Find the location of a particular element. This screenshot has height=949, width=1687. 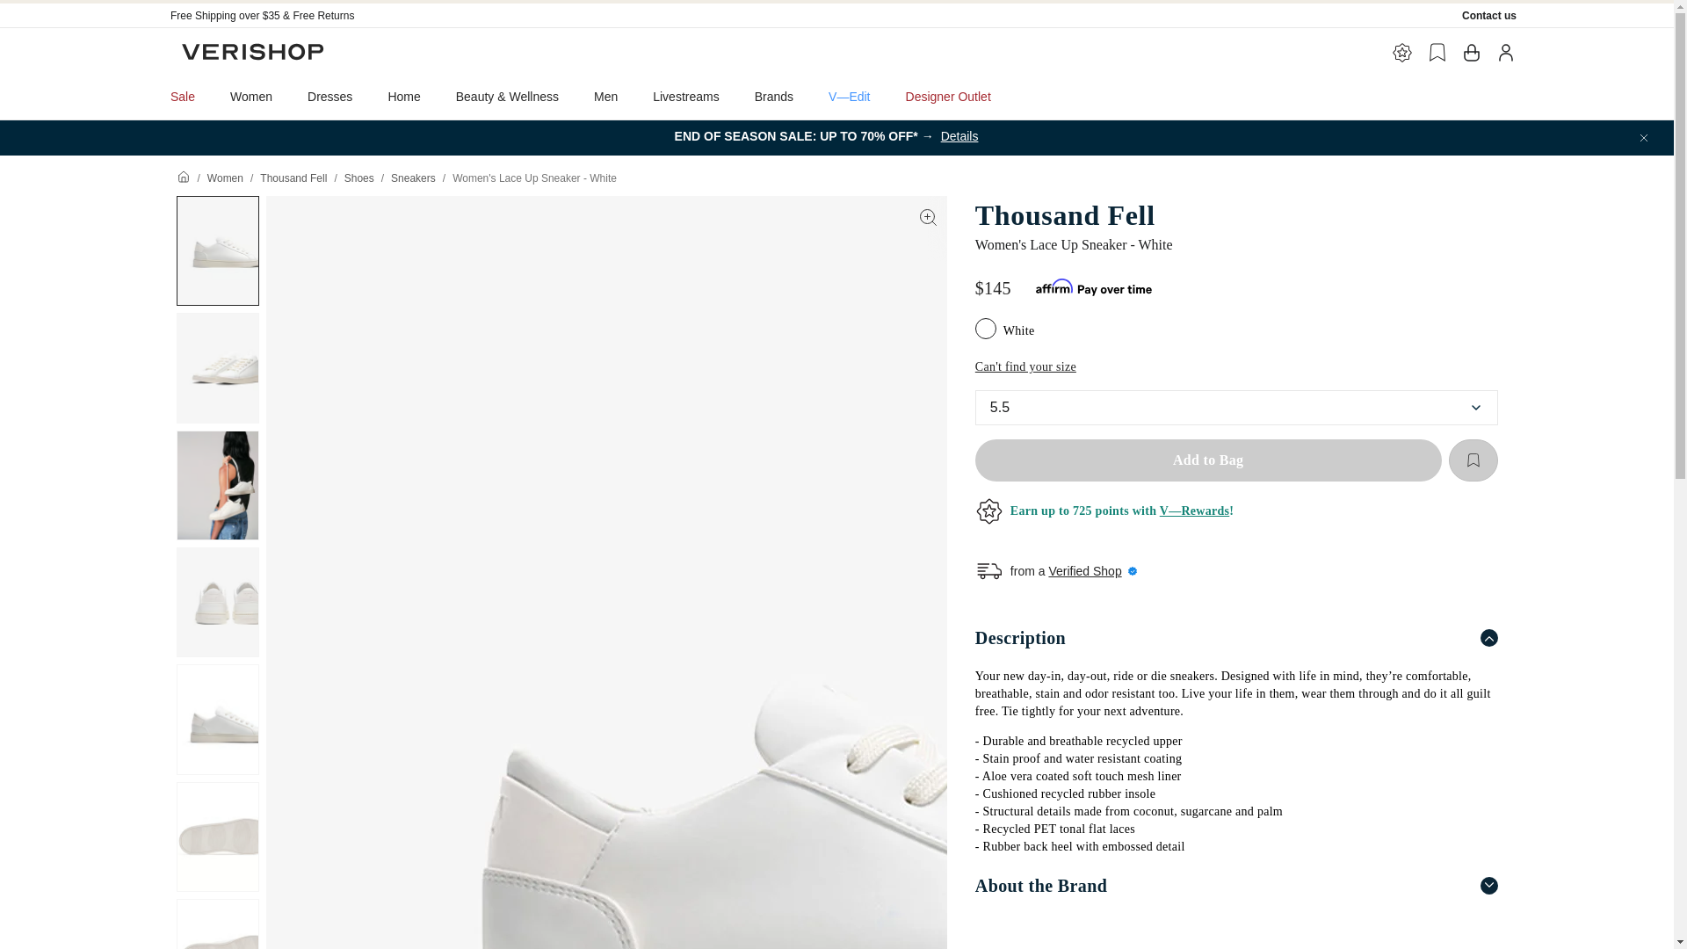

Thousand Fell is located at coordinates (1235, 214).